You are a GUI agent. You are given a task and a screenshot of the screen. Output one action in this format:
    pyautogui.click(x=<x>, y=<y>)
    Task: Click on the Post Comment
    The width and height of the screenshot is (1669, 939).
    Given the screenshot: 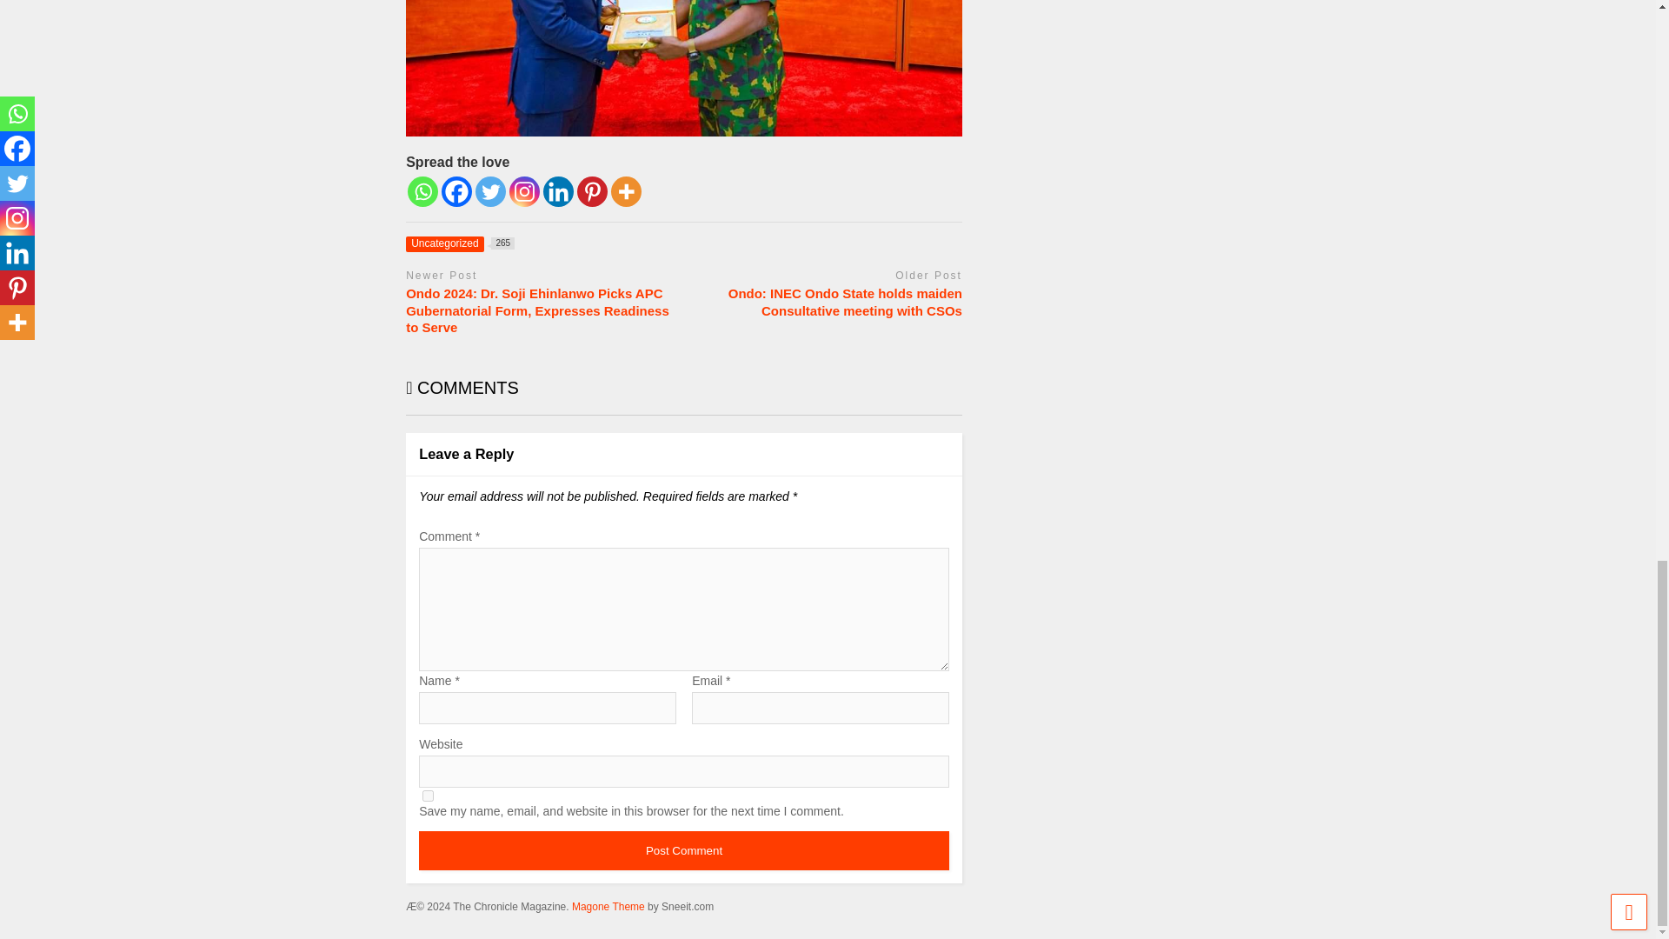 What is the action you would take?
    pyautogui.click(x=683, y=850)
    